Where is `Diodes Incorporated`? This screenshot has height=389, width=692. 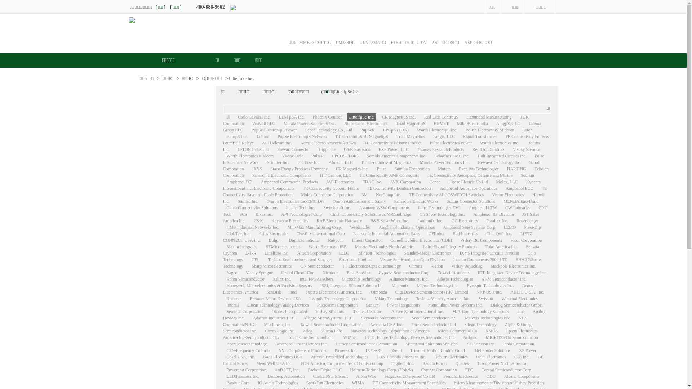 Diodes Incorporated is located at coordinates (289, 312).